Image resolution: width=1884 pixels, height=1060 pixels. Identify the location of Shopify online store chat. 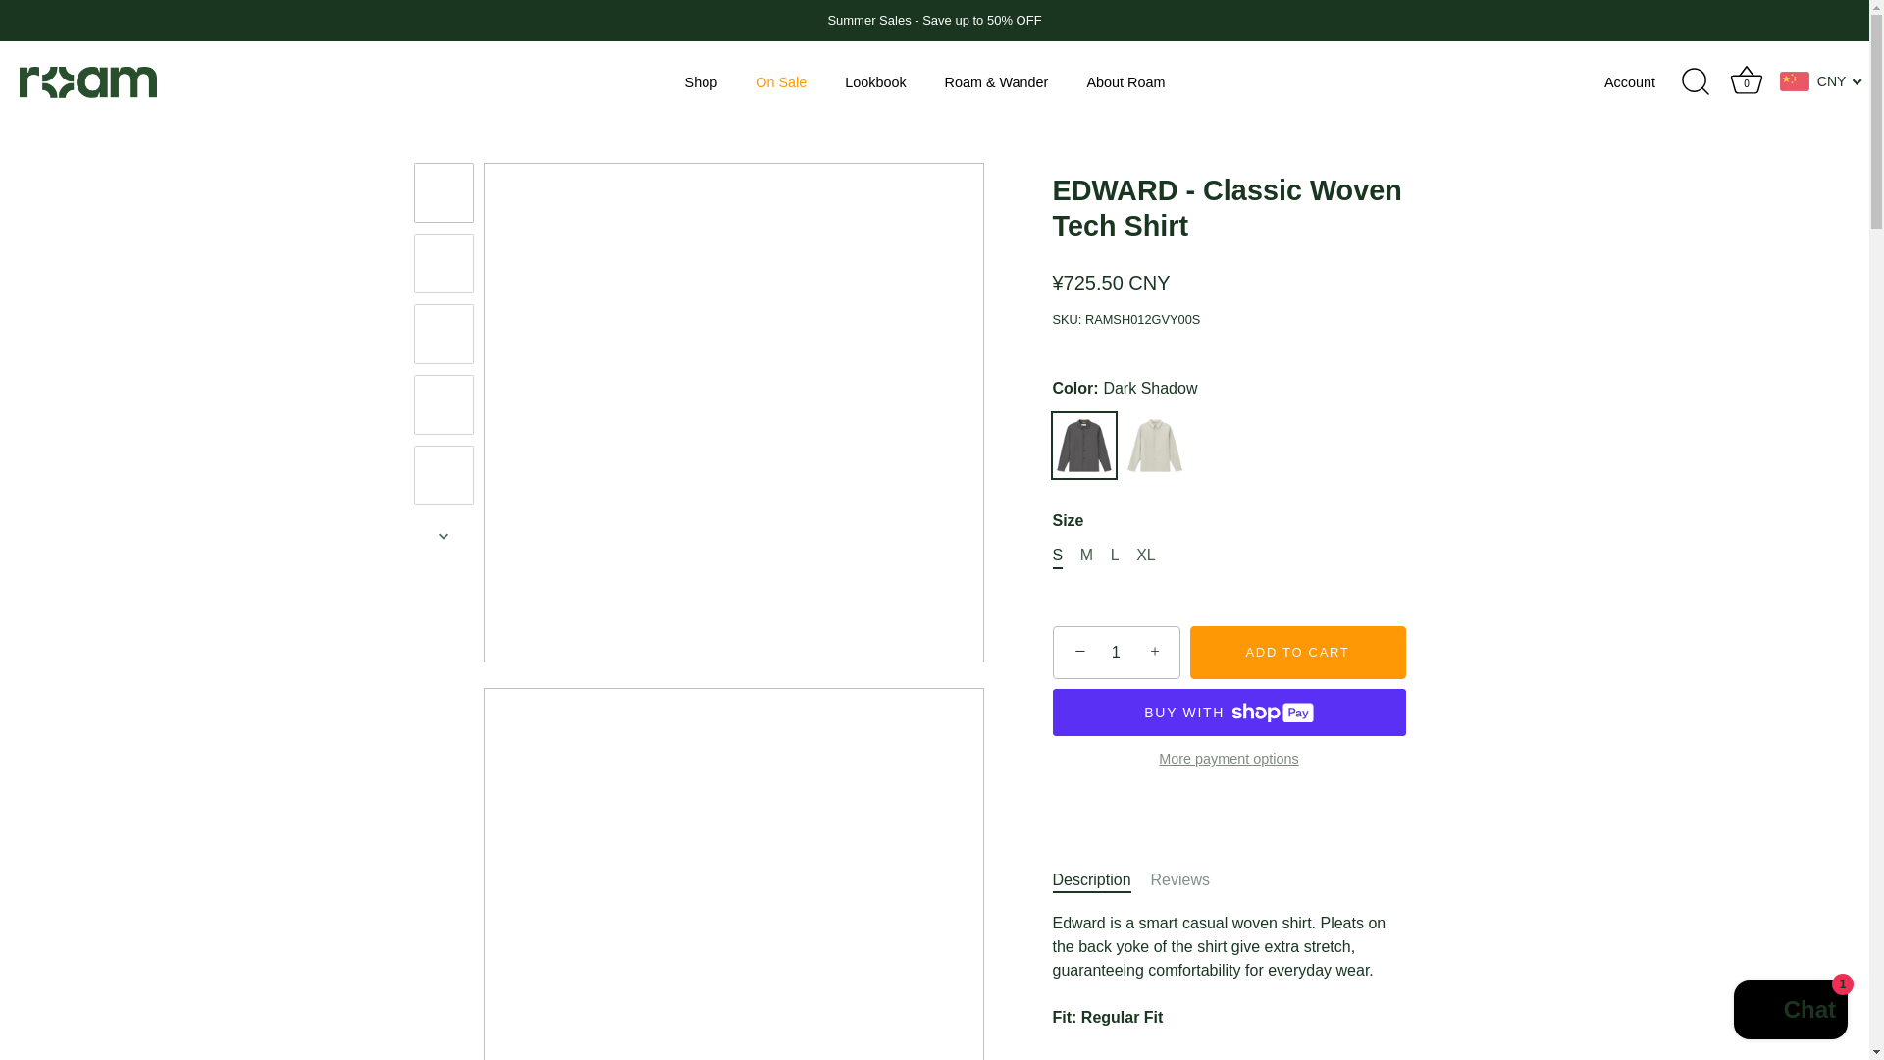
(1126, 81).